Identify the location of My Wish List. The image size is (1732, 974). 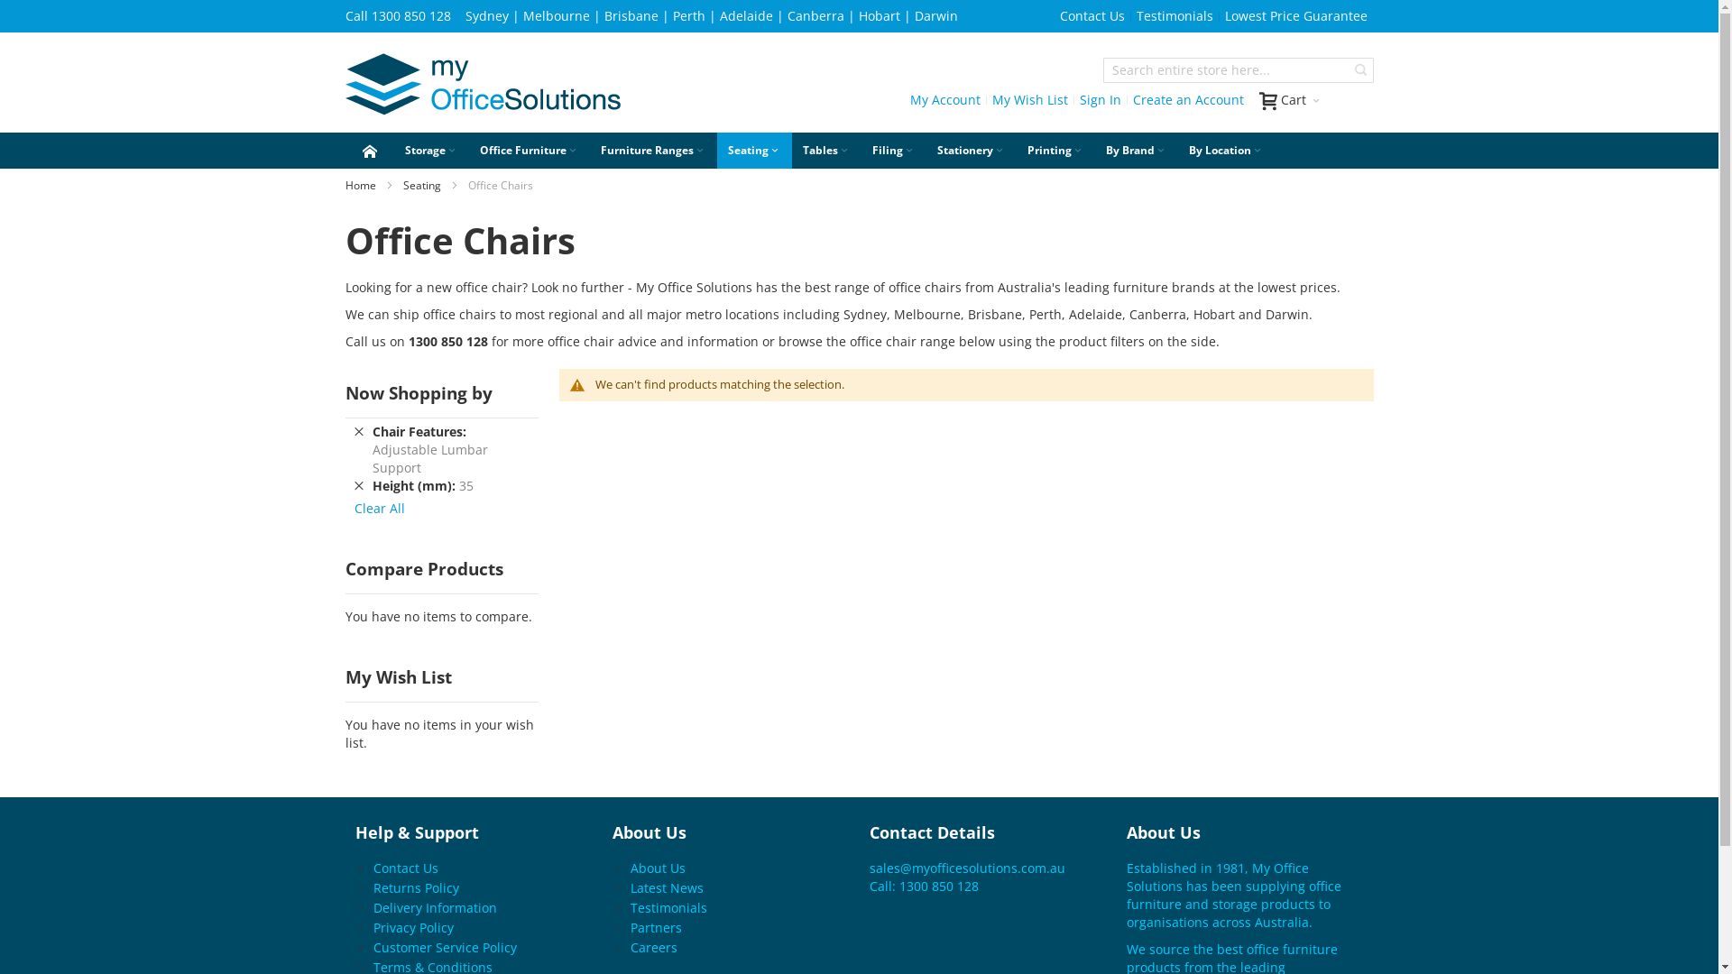
(1029, 100).